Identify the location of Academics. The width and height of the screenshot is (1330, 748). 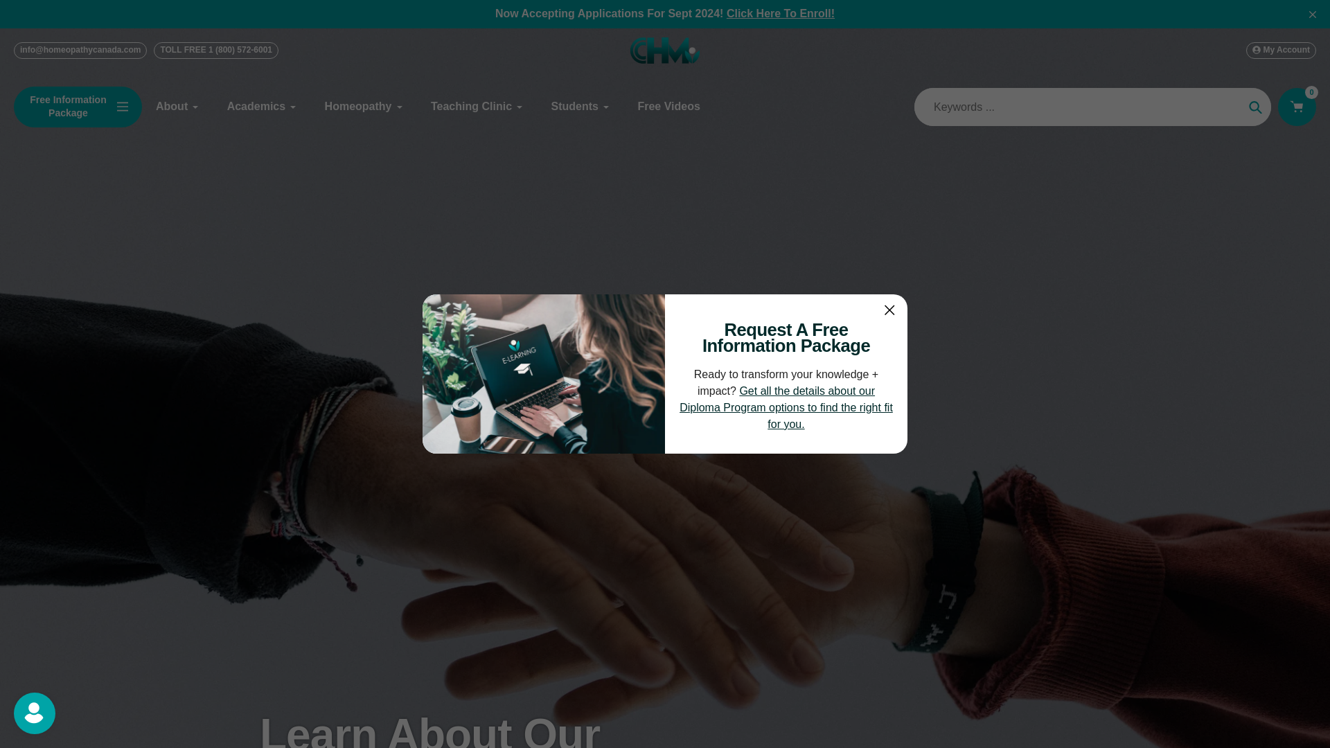
(263, 107).